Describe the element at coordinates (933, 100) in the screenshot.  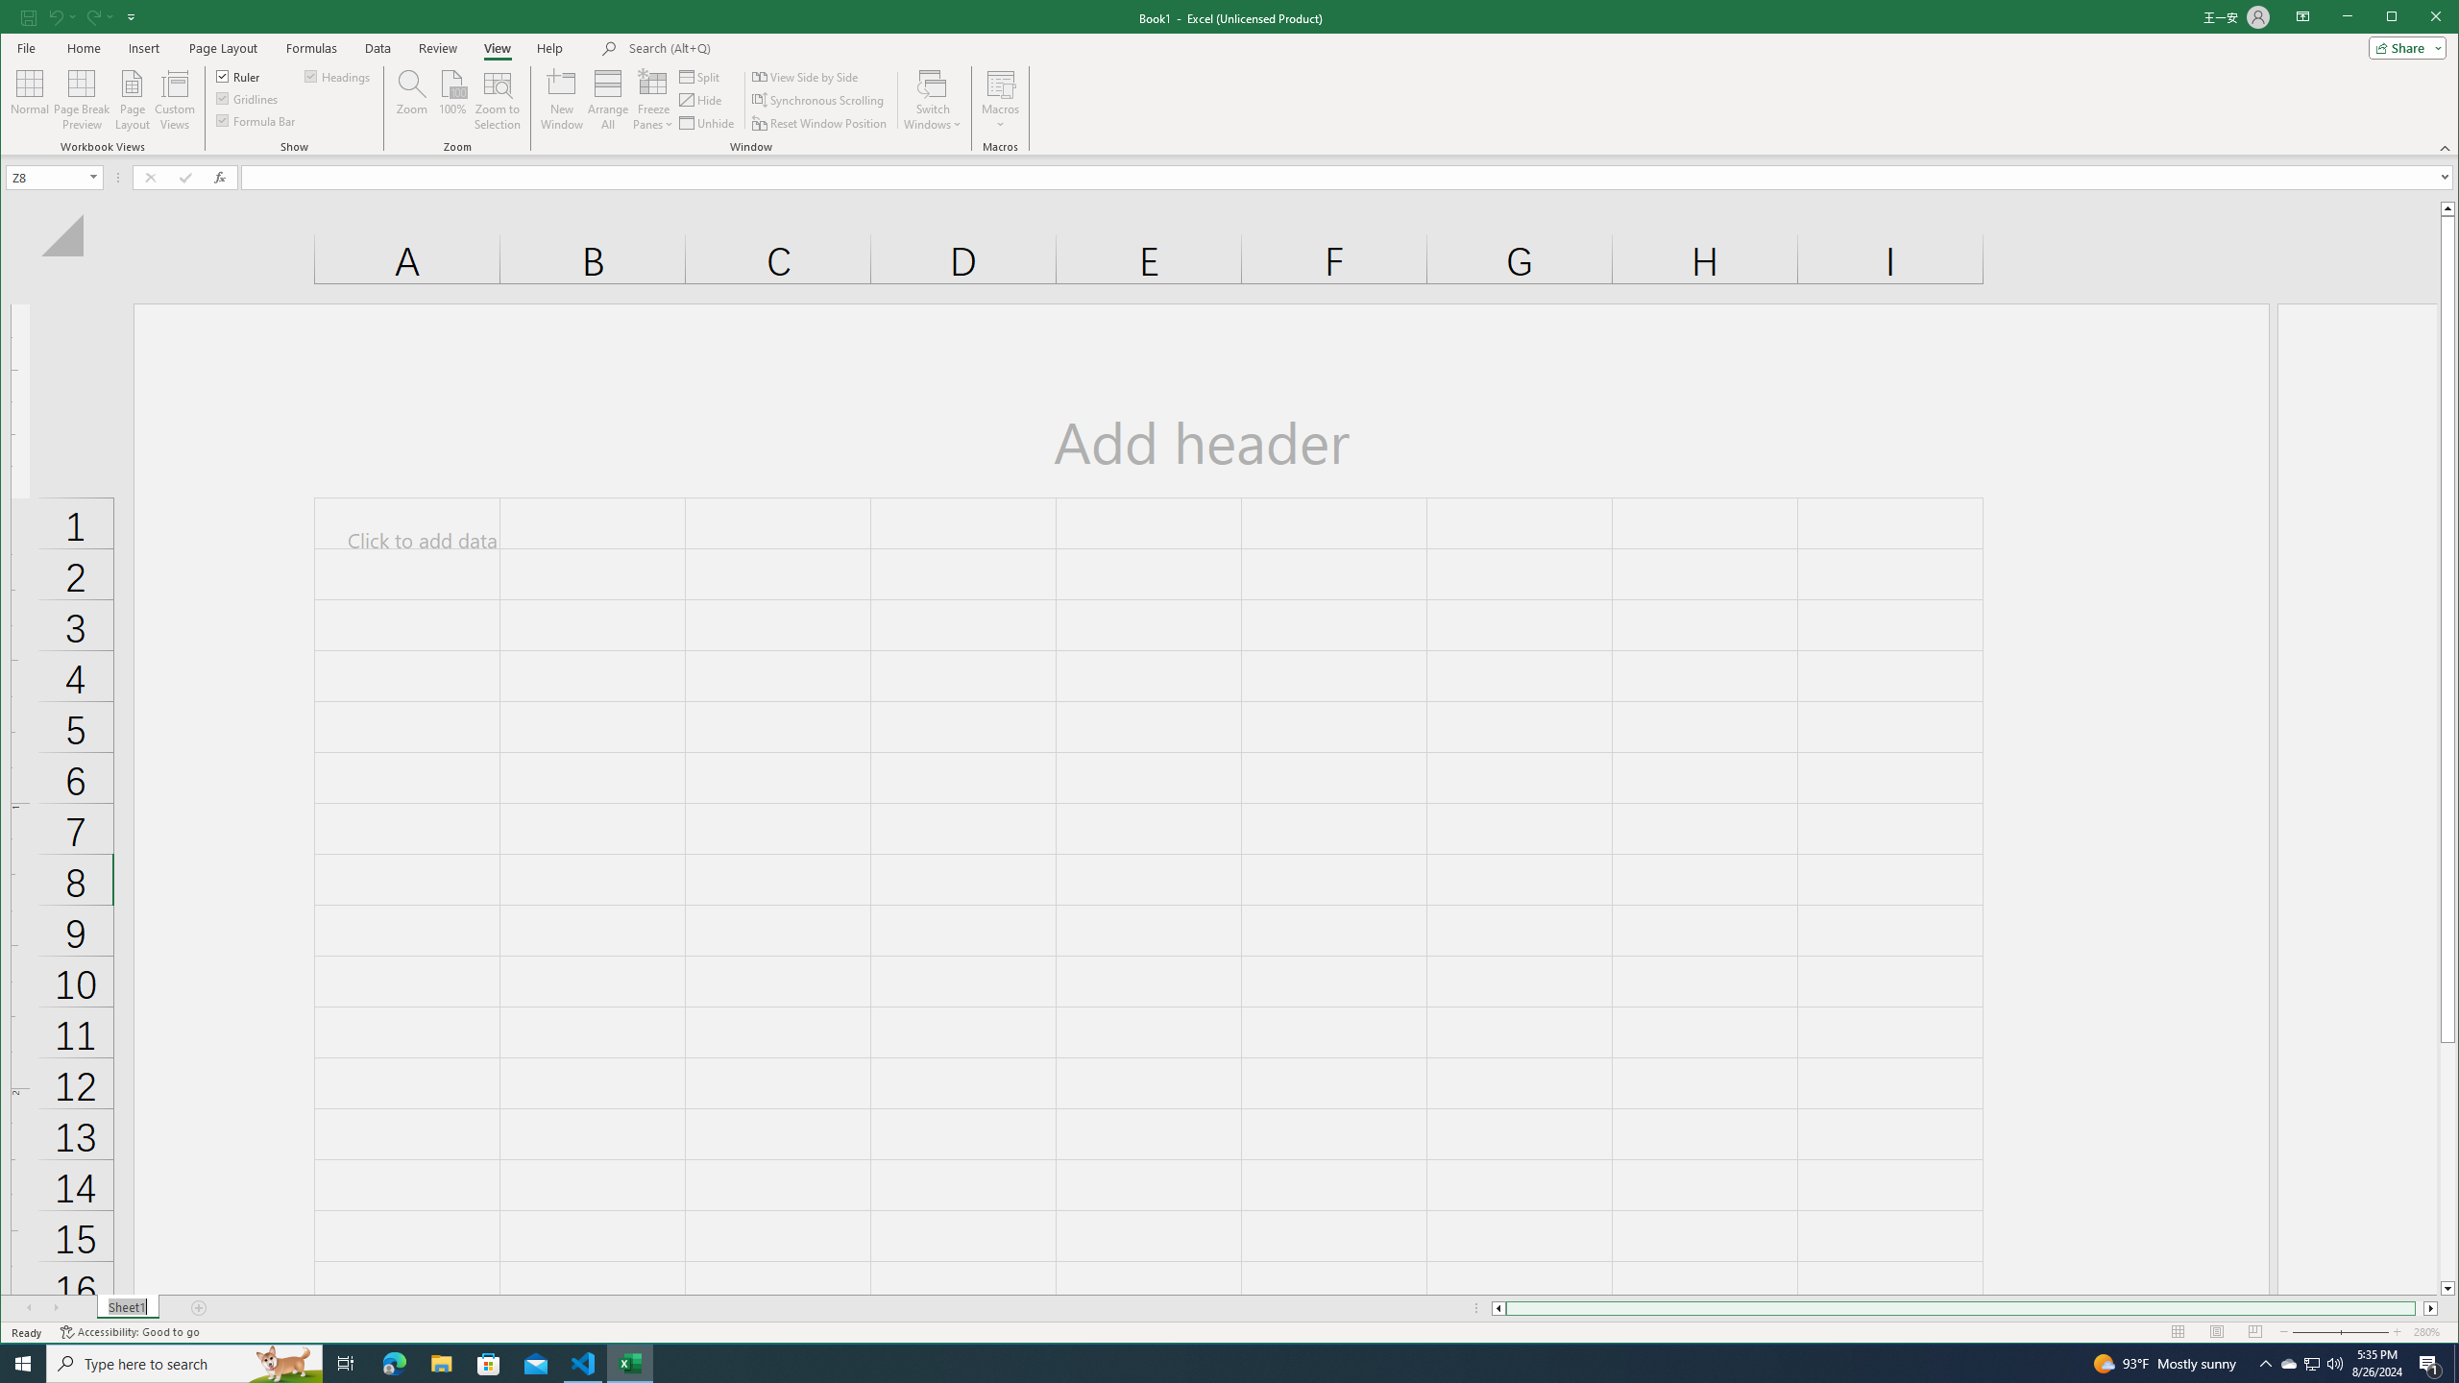
I see `Switch Windows` at that location.